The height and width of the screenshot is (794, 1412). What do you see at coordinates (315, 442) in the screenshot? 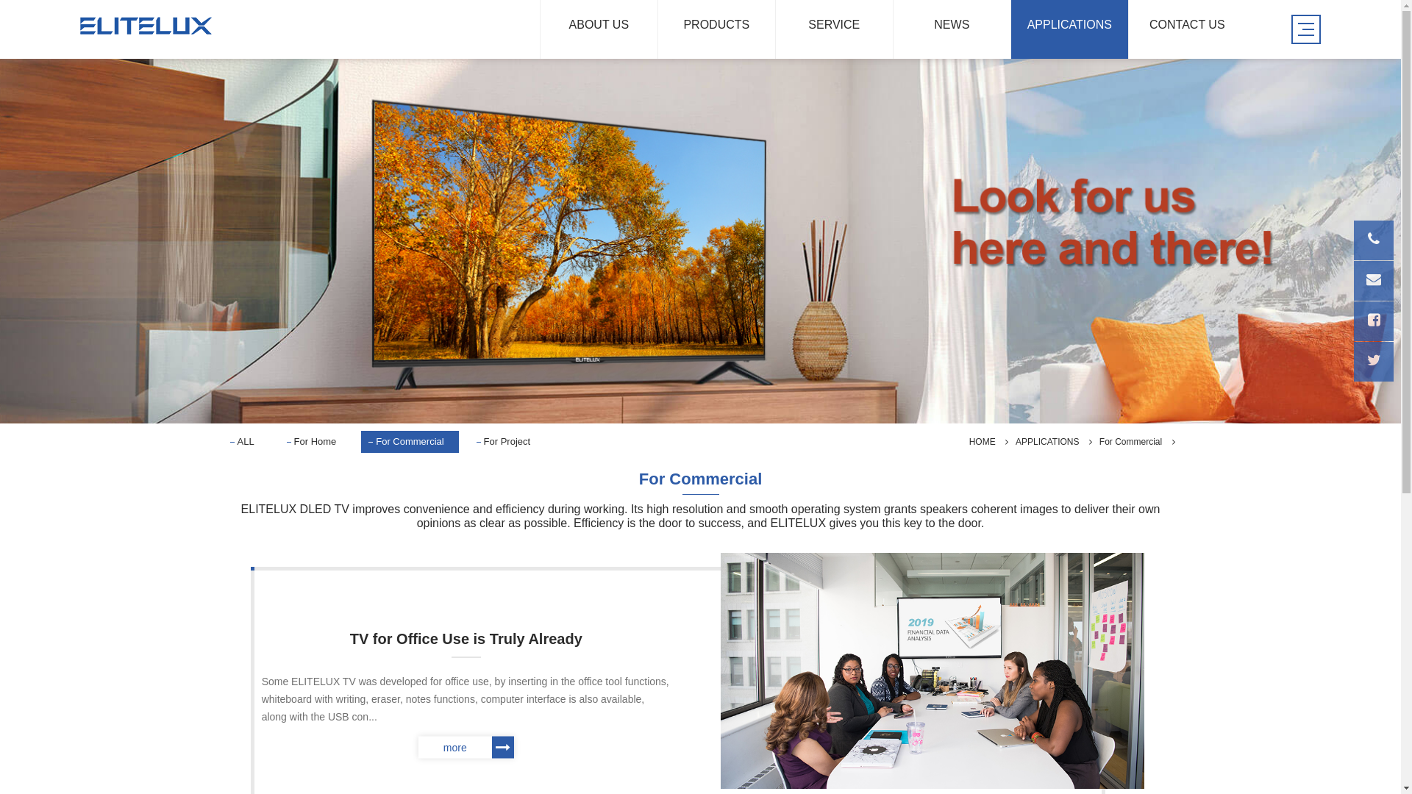
I see `For Home` at bounding box center [315, 442].